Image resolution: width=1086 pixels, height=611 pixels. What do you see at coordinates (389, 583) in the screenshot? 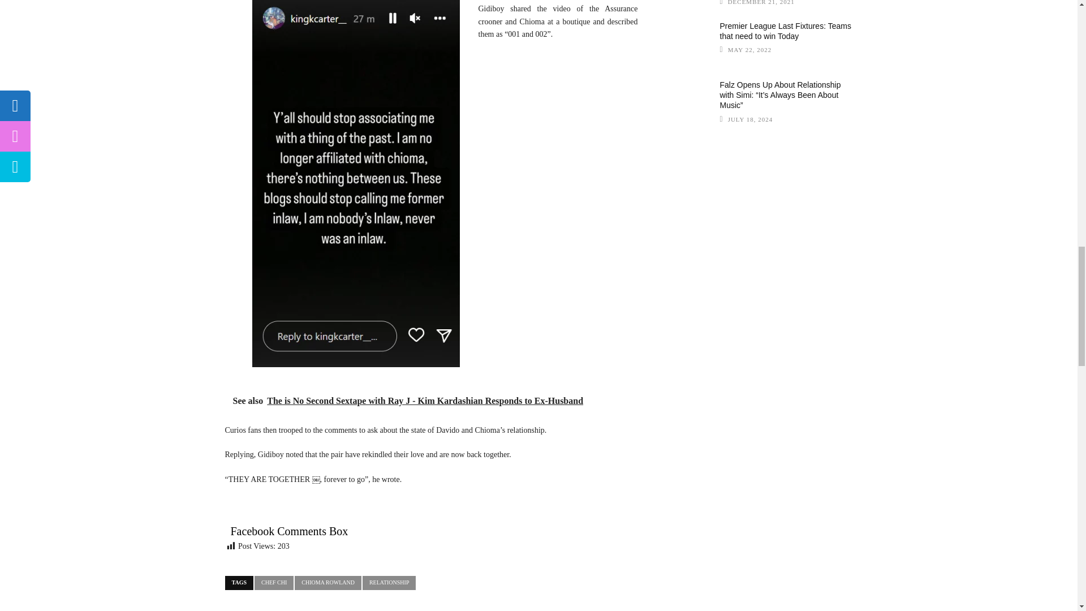
I see `RELATIONSHIP` at bounding box center [389, 583].